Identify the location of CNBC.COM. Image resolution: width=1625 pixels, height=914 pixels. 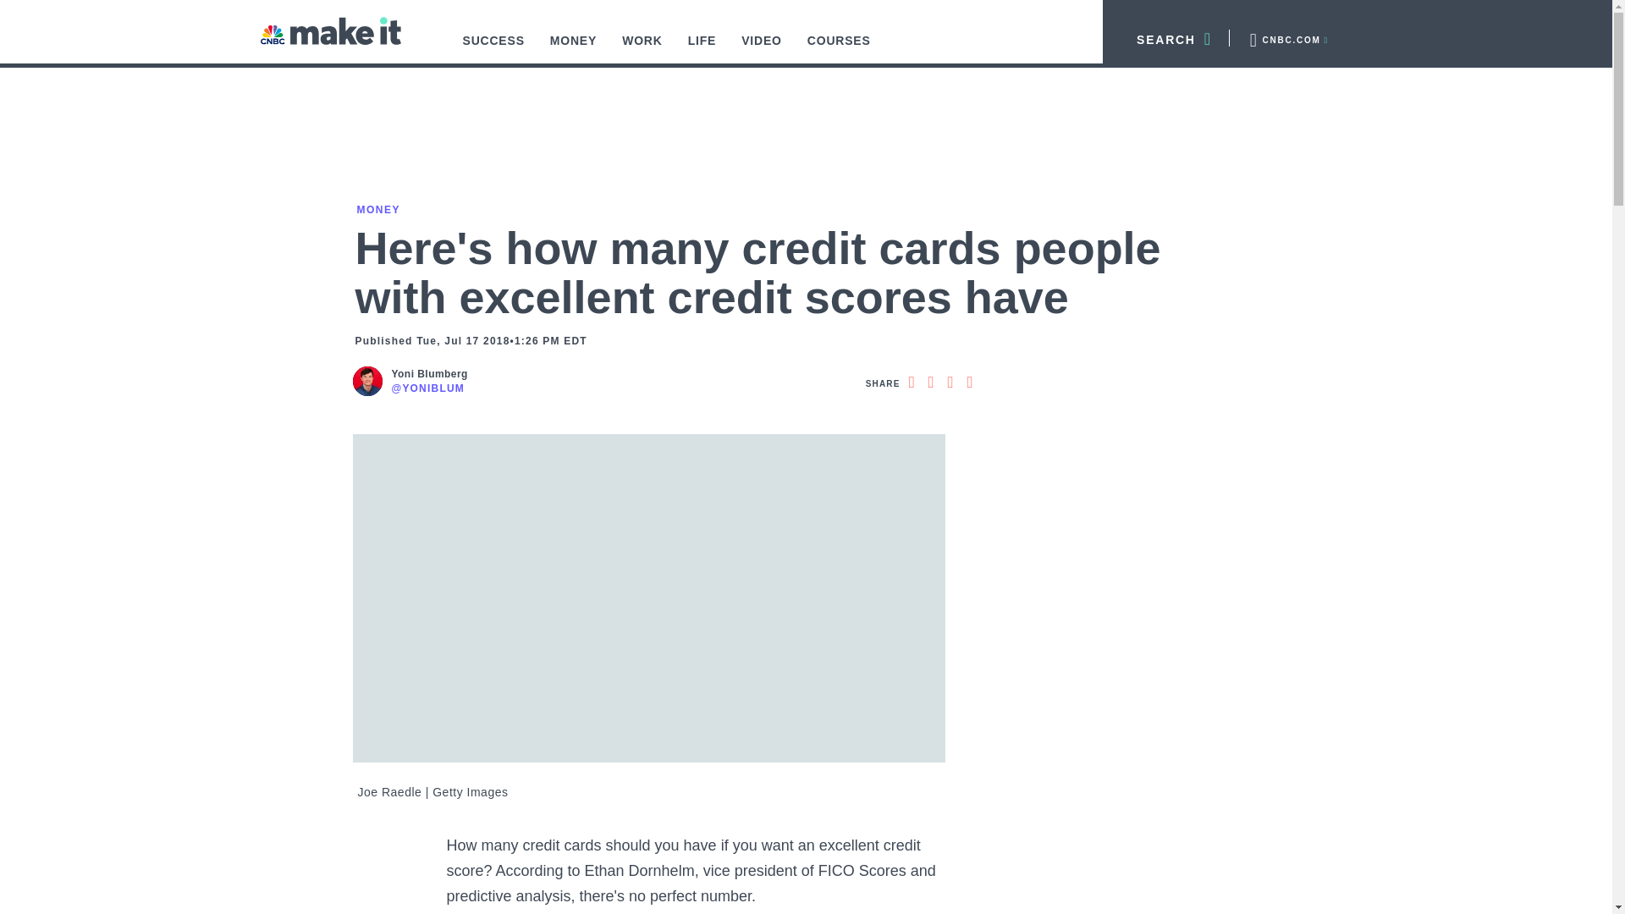
(1287, 37).